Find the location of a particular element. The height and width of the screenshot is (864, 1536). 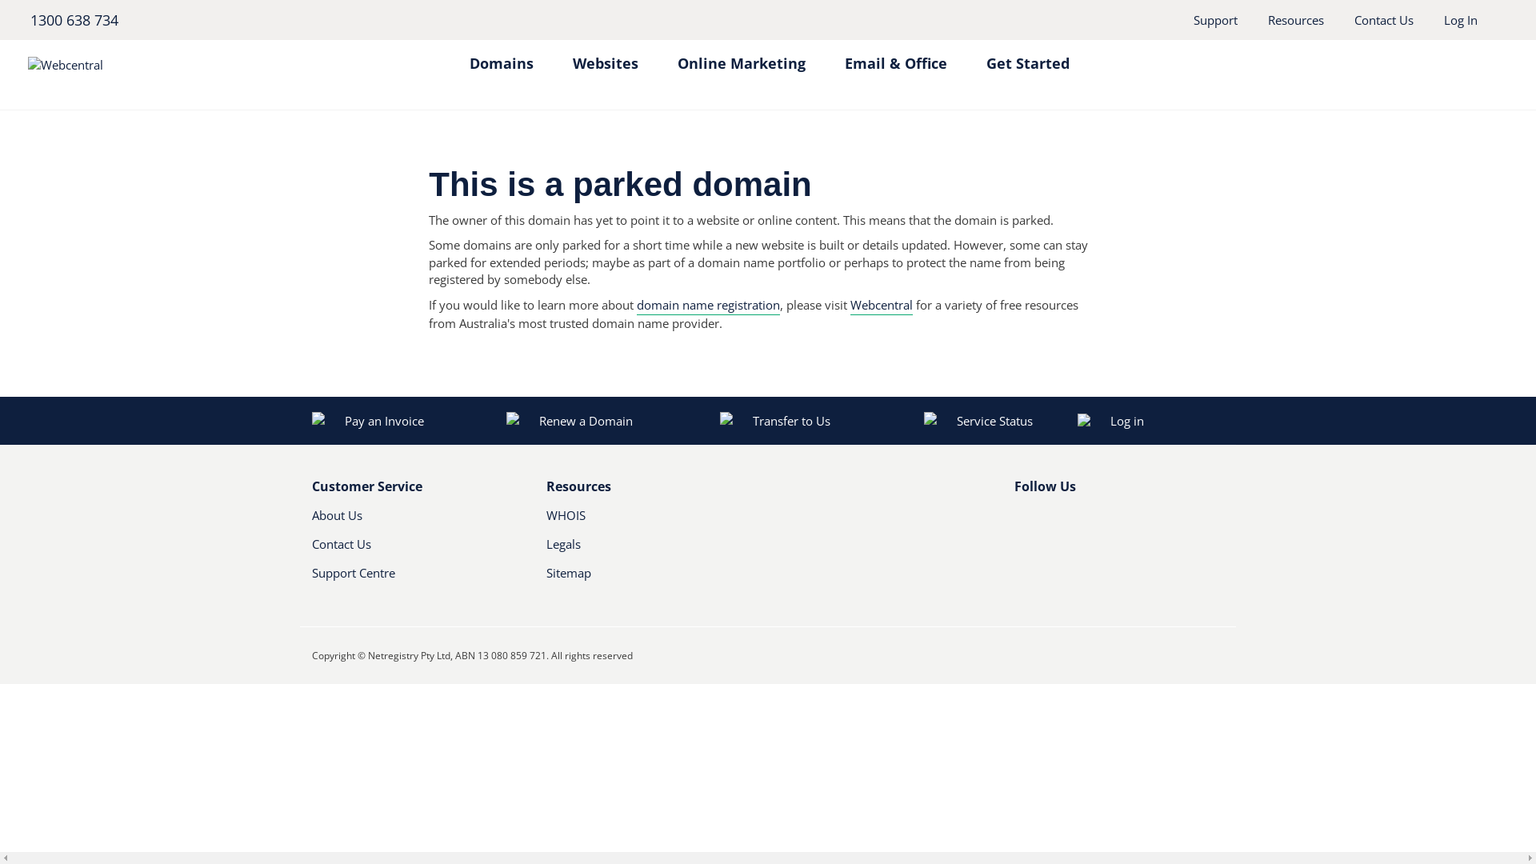

Webcentral is located at coordinates (882, 306).